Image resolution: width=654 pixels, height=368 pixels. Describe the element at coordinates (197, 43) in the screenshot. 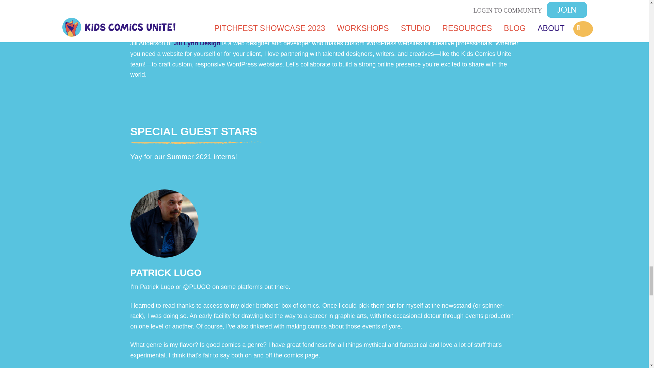

I see `Jill Lynn Design` at that location.